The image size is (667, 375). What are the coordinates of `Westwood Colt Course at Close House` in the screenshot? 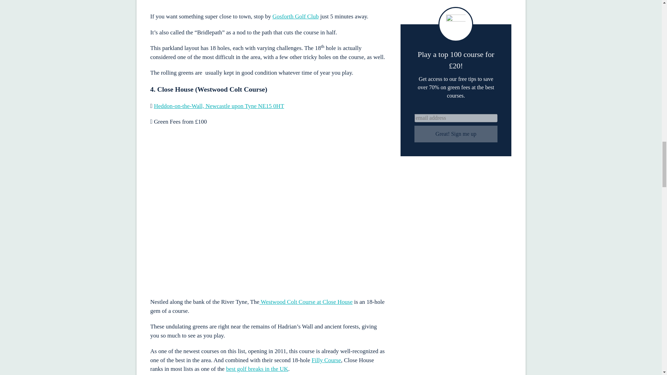 It's located at (306, 302).